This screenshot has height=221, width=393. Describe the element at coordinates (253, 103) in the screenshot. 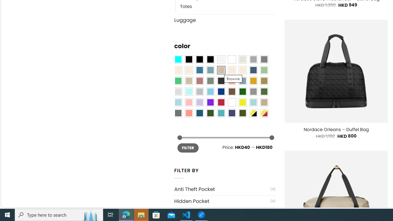

I see `Aqua` at that location.